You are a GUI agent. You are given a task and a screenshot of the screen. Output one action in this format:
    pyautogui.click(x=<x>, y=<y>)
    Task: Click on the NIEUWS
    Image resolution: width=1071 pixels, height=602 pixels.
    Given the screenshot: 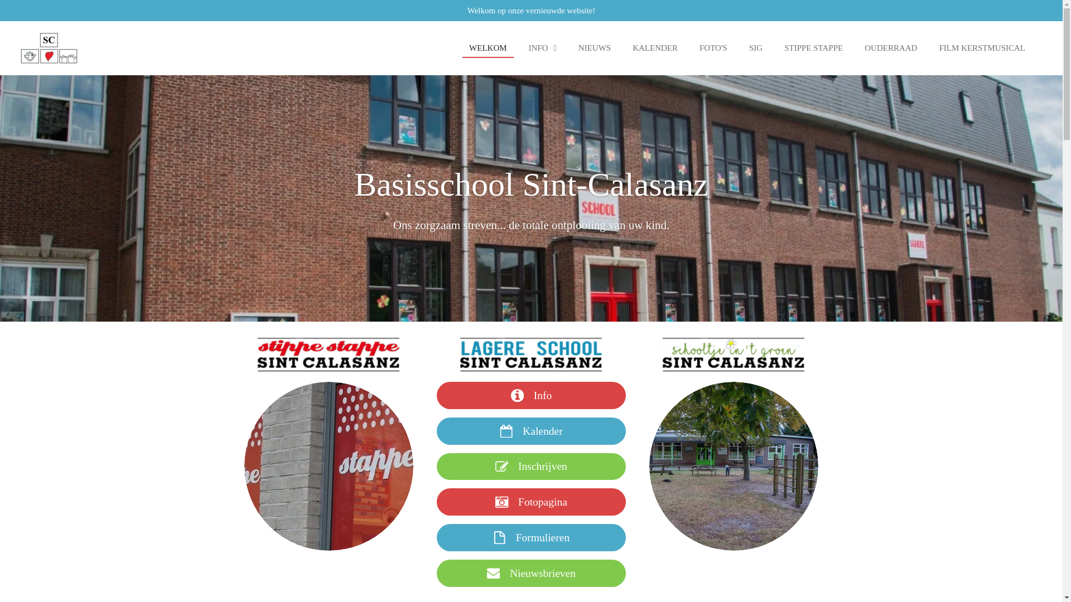 What is the action you would take?
    pyautogui.click(x=595, y=48)
    